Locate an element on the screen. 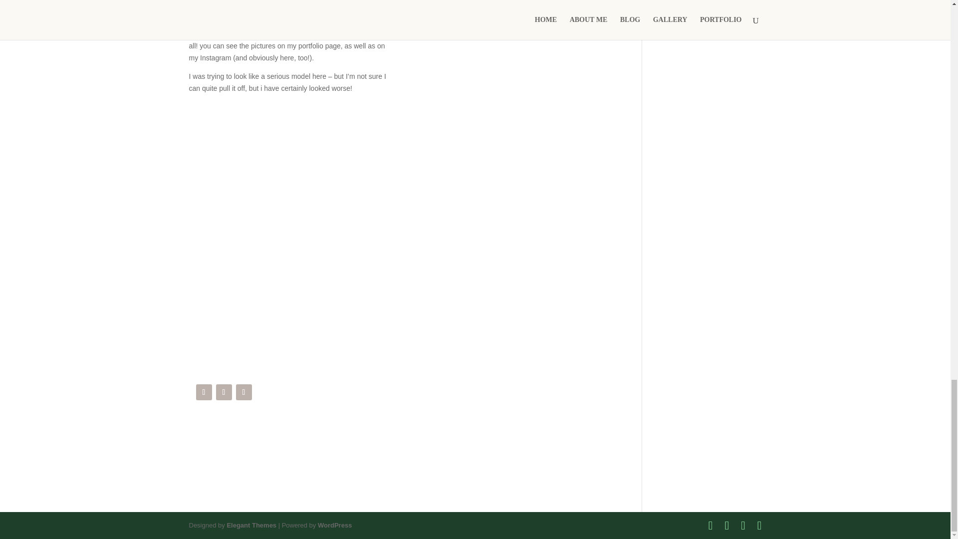  Elegant Themes is located at coordinates (251, 525).